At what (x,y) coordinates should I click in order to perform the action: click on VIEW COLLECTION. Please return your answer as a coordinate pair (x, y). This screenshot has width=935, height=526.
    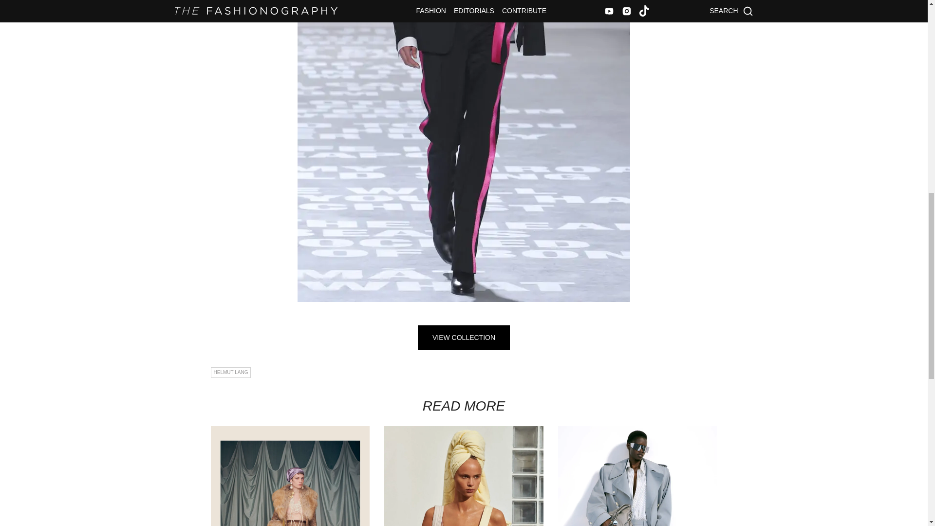
    Looking at the image, I should click on (464, 338).